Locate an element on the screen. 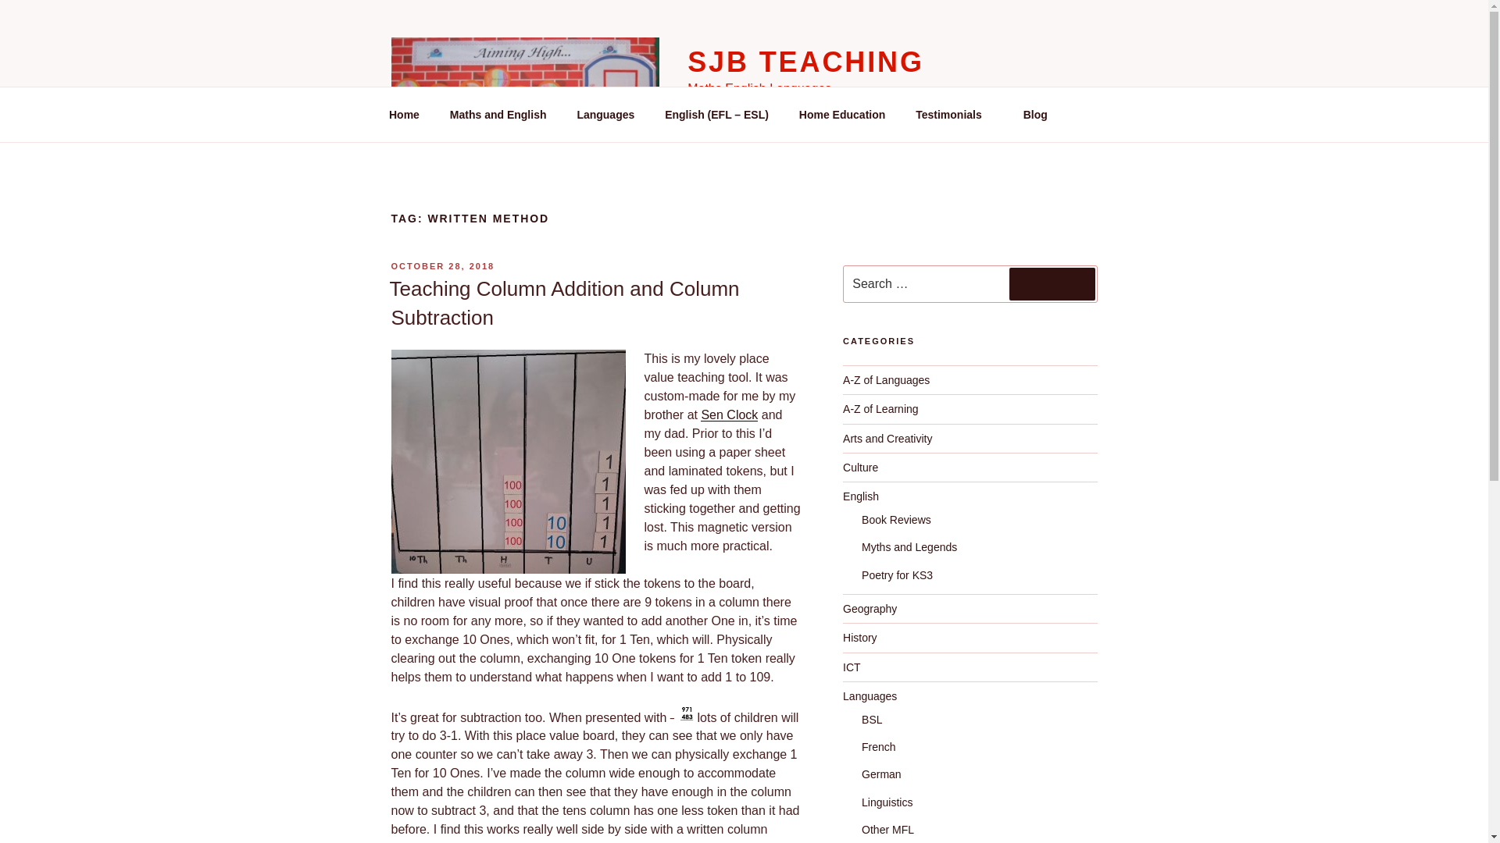 The image size is (1500, 843). Arts and Creativity is located at coordinates (887, 439).